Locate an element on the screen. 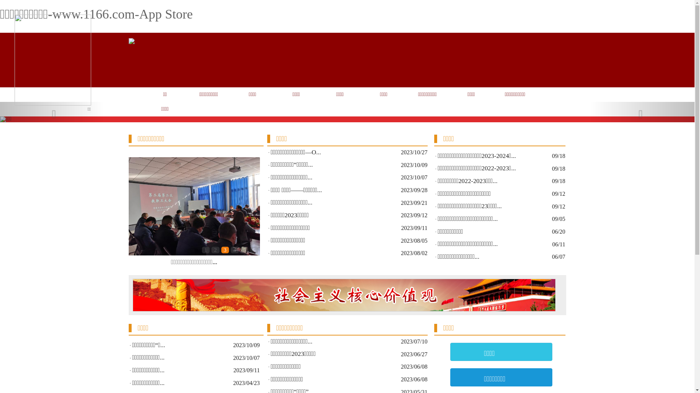  5 is located at coordinates (245, 250).